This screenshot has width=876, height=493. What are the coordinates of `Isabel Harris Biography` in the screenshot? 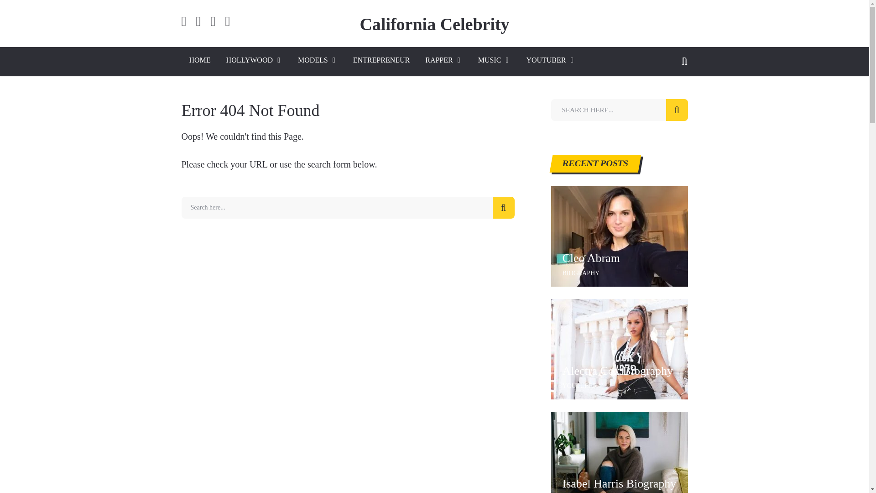 It's located at (619, 484).